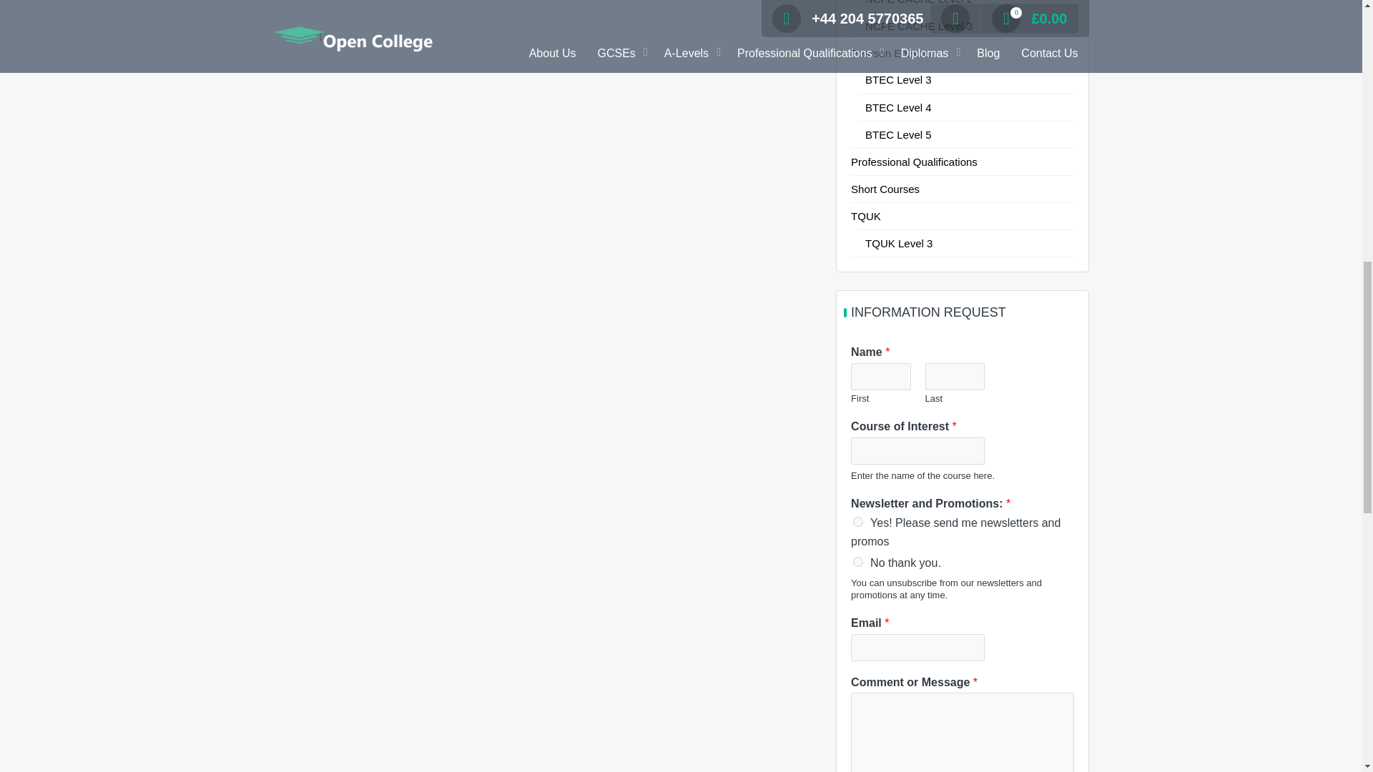  What do you see at coordinates (858, 561) in the screenshot?
I see `No thank you.` at bounding box center [858, 561].